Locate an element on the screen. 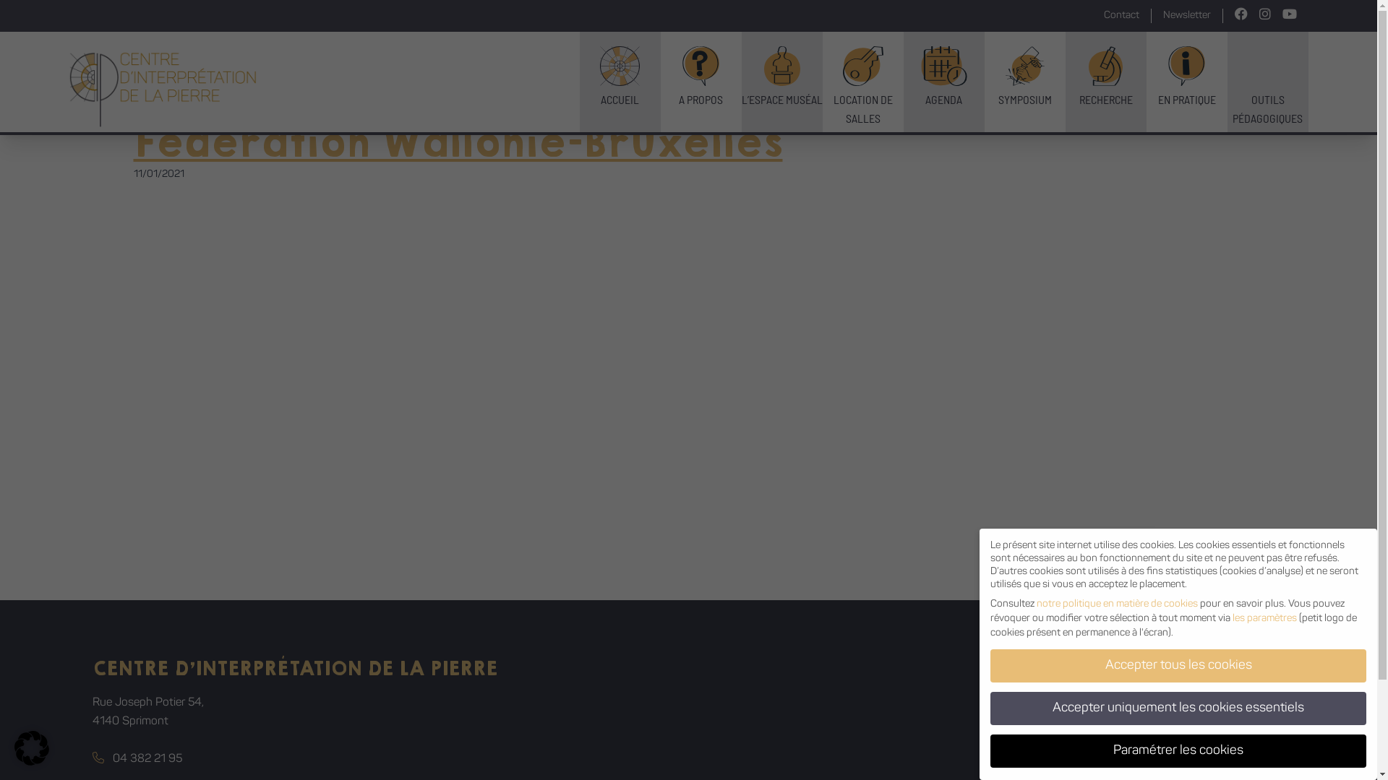  Newsletter is located at coordinates (1187, 16).